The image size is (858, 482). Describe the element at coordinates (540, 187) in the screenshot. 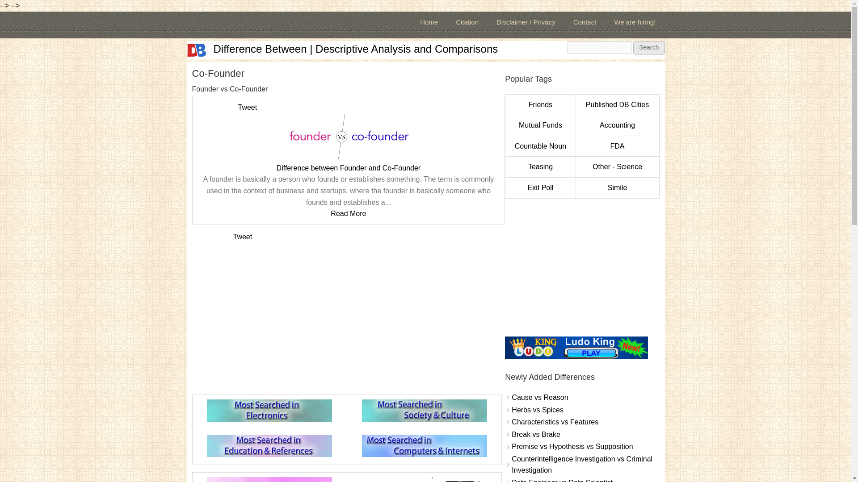

I see `Exit Poll` at that location.